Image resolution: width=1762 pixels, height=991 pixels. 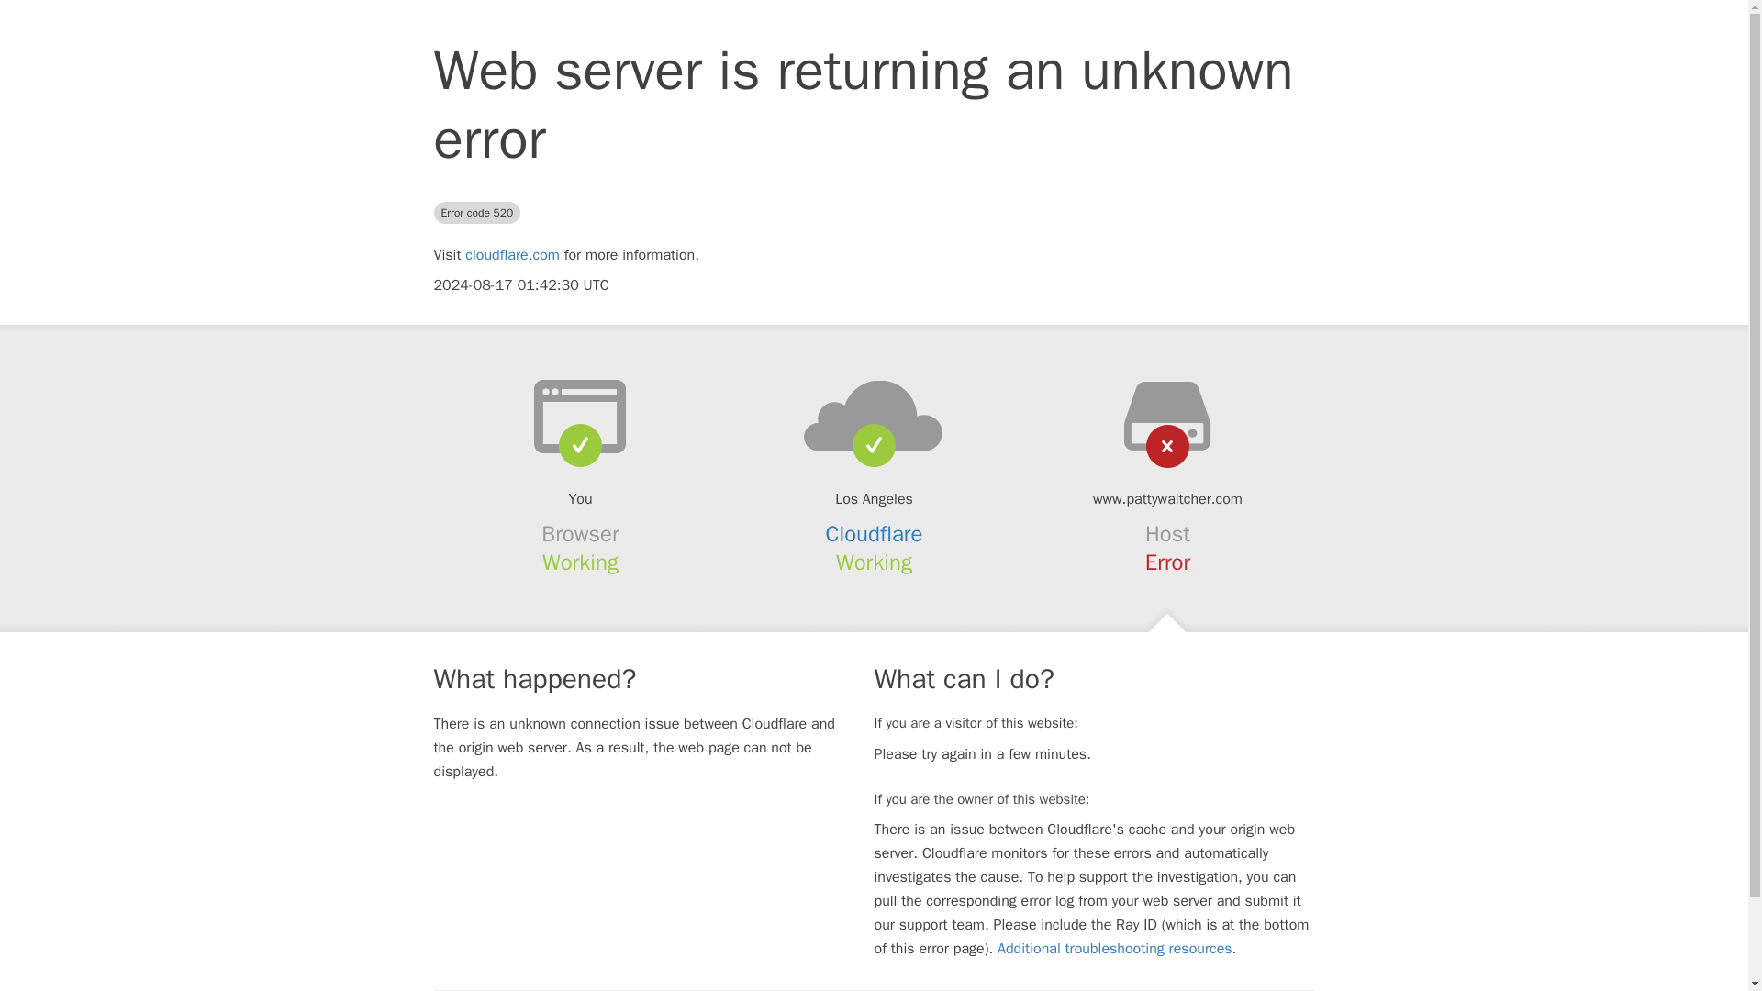 I want to click on Cloudflare, so click(x=875, y=534).